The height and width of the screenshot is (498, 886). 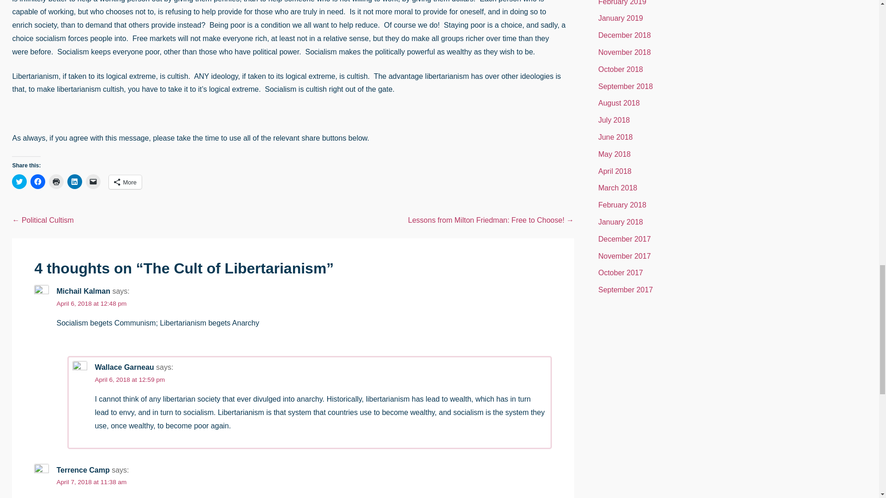 What do you see at coordinates (75, 182) in the screenshot?
I see `Click to share on LinkedIn` at bounding box center [75, 182].